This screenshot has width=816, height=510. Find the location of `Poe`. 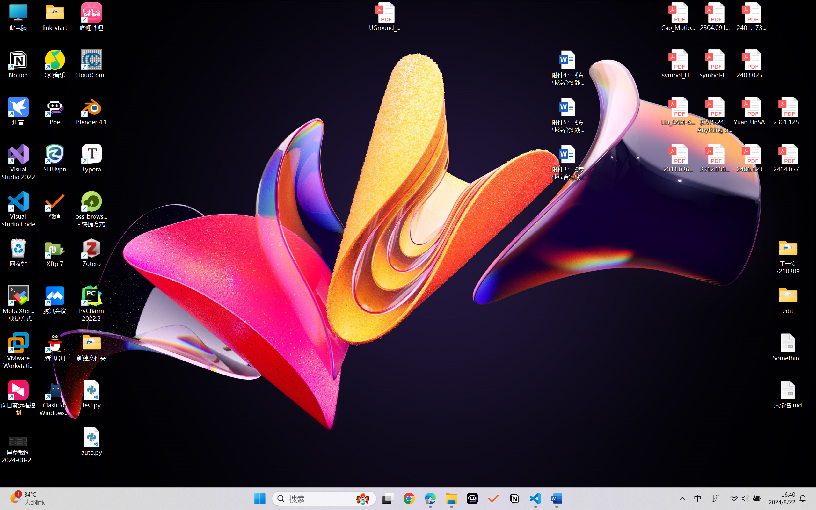

Poe is located at coordinates (472, 499).